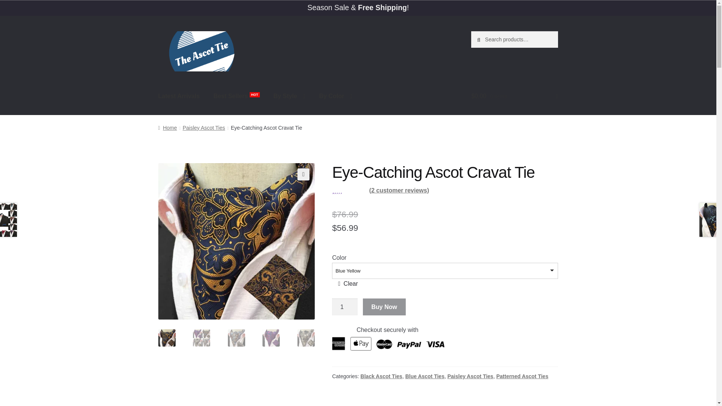 This screenshot has height=406, width=722. Describe the element at coordinates (335, 96) in the screenshot. I see `By Color` at that location.